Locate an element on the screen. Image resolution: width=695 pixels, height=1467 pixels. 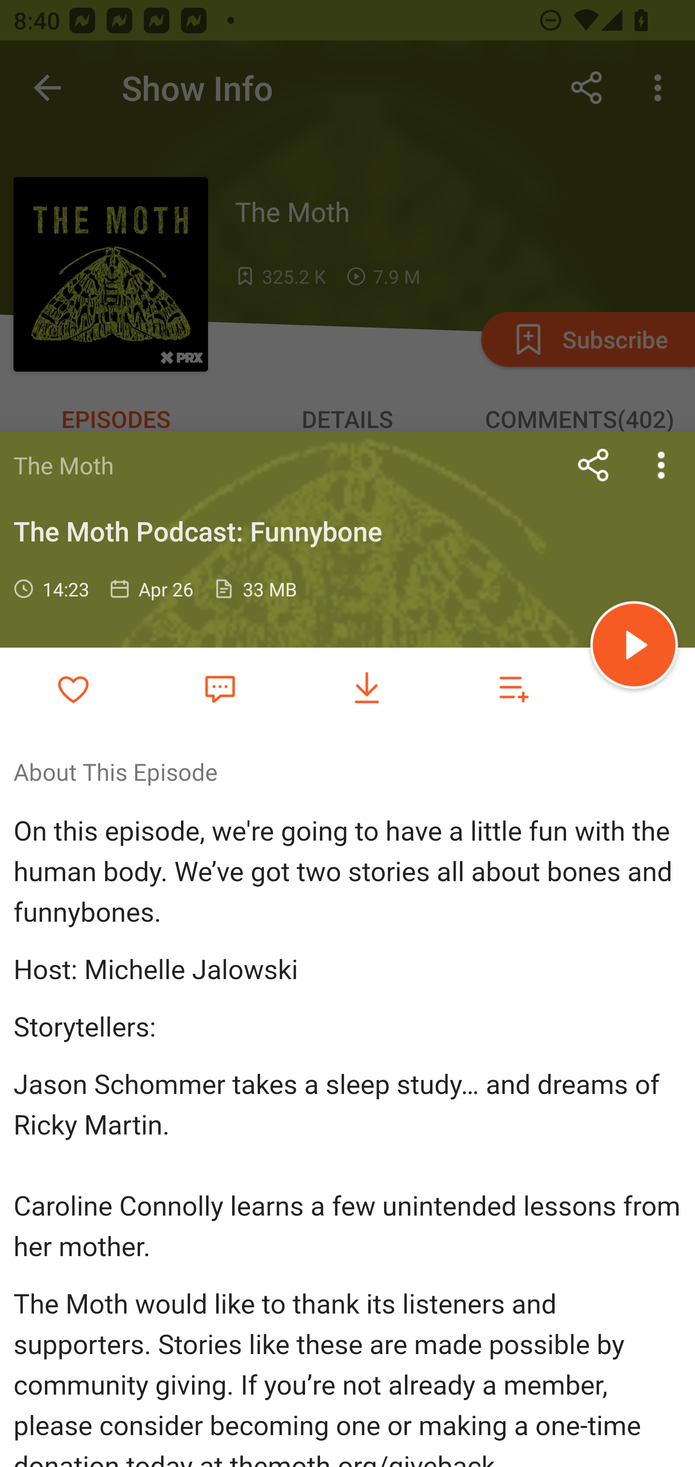
Favorite is located at coordinates (220, 688).